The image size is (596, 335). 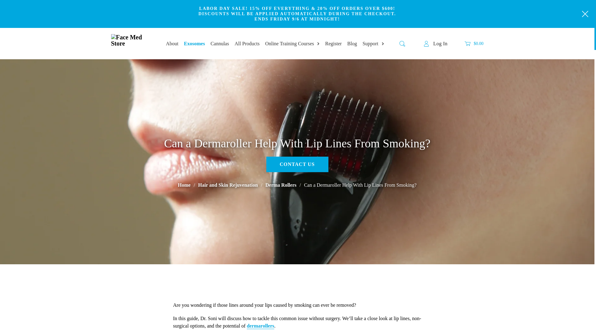 I want to click on Cannulas, so click(x=219, y=43).